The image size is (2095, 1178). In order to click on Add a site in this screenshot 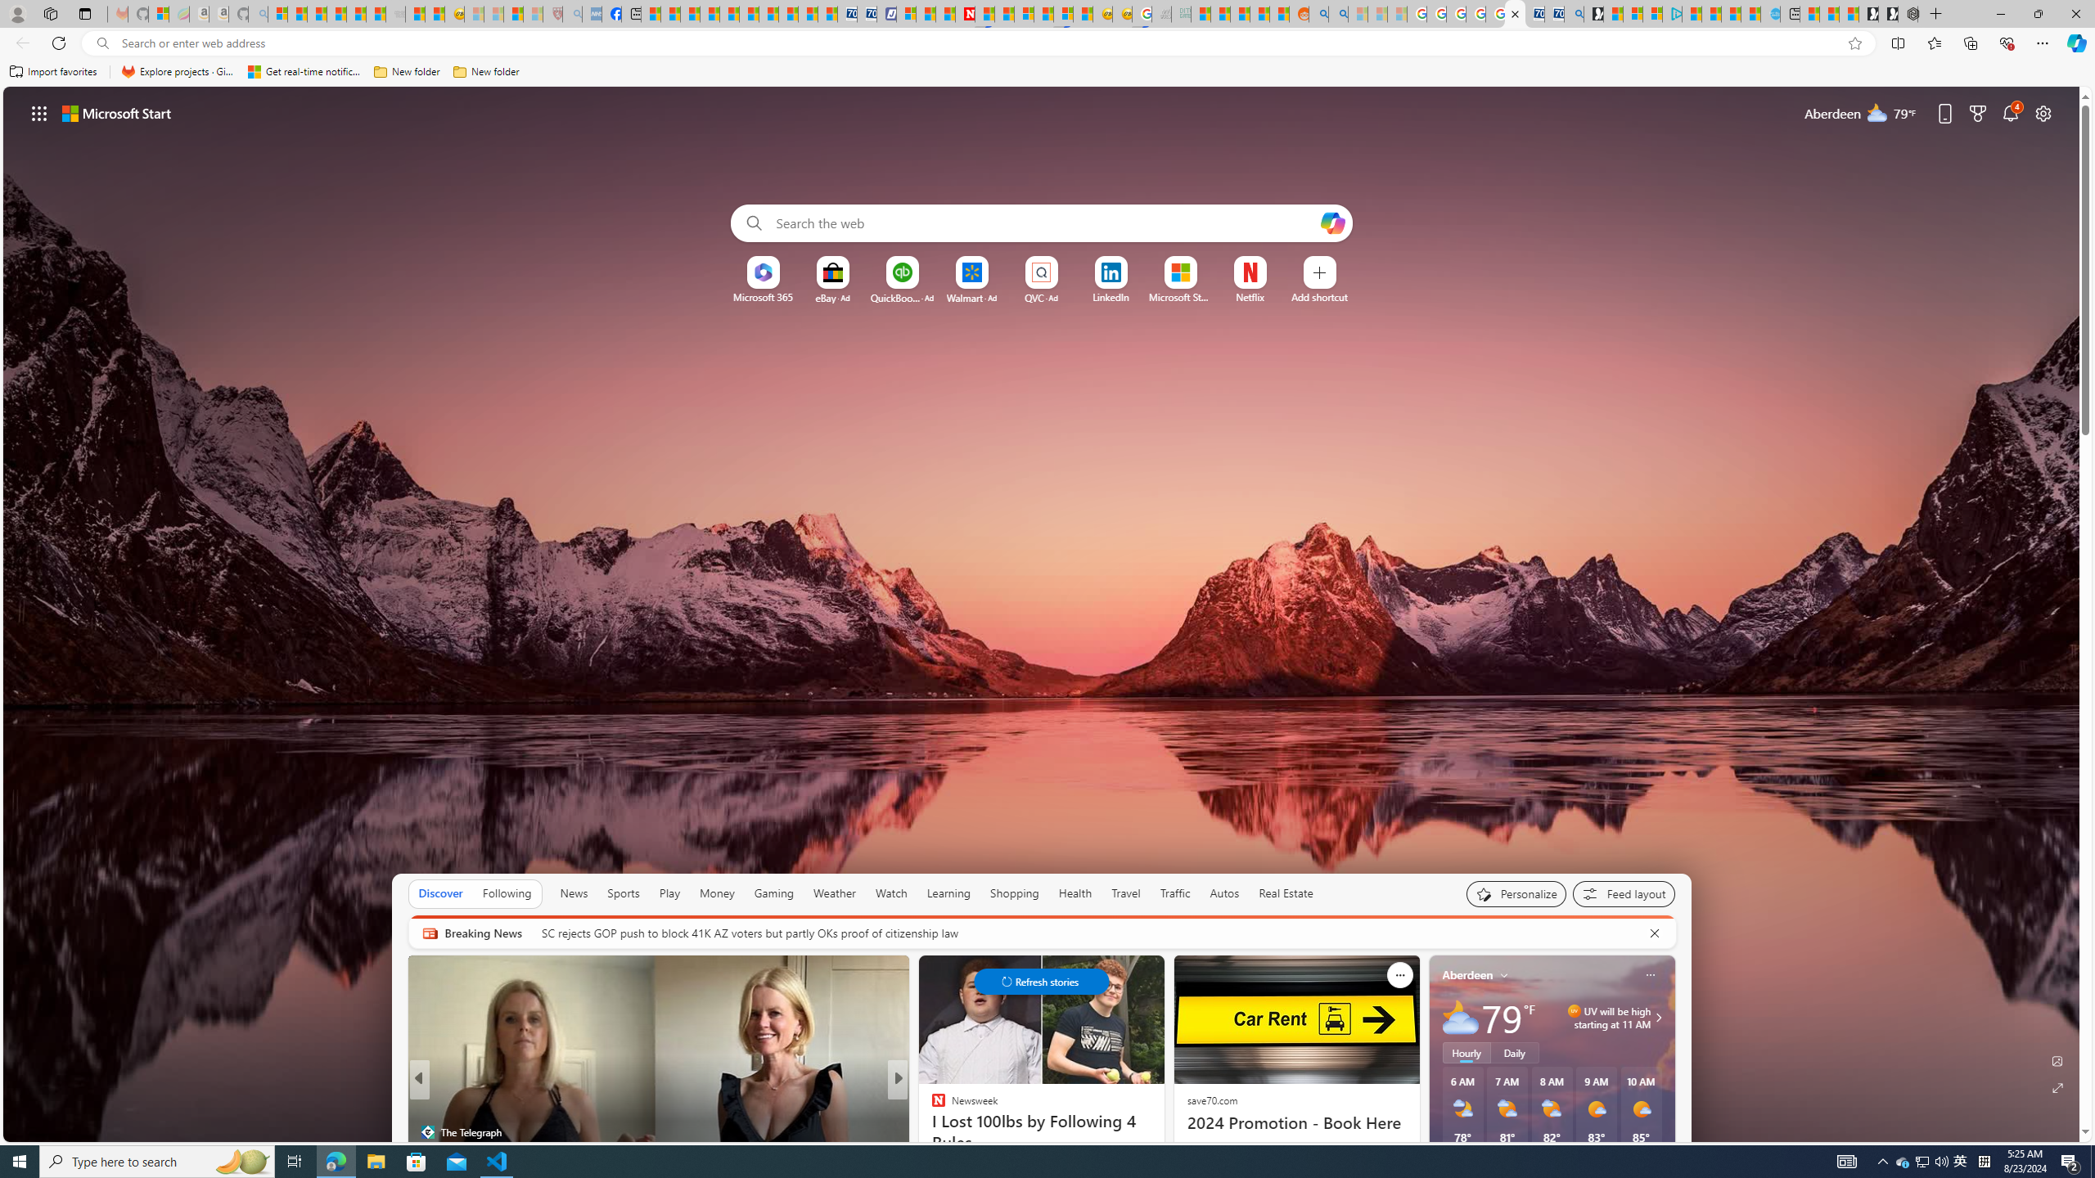, I will do `click(1318, 297)`.